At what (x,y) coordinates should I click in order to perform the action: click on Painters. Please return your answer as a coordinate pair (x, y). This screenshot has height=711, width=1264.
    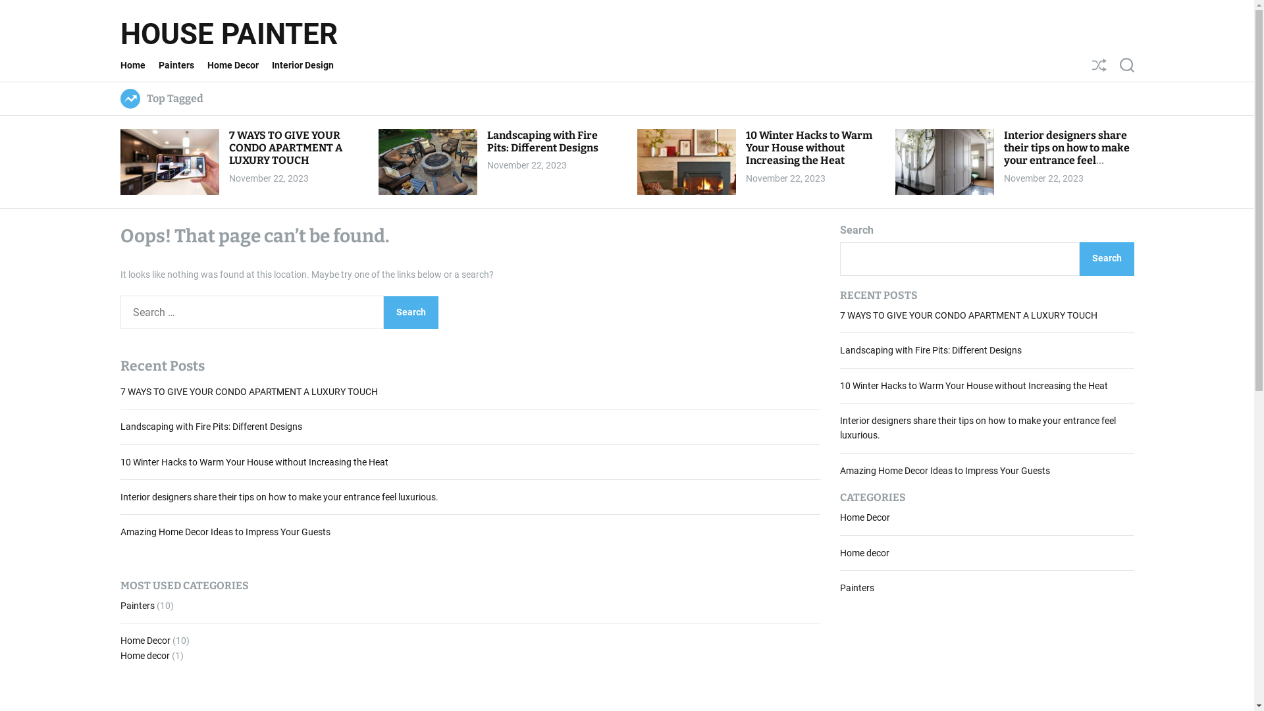
    Looking at the image, I should click on (857, 588).